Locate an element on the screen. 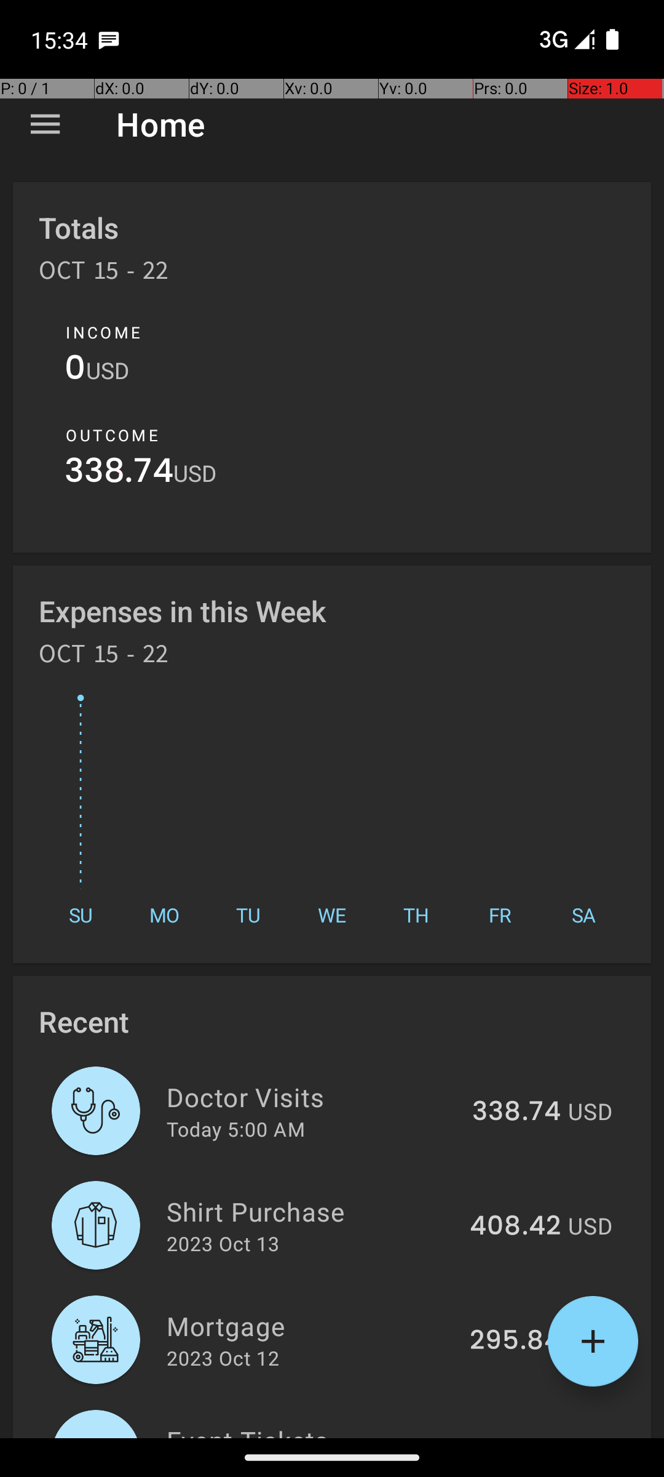 This screenshot has width=664, height=1477. Event Tickets is located at coordinates (327, 1430).